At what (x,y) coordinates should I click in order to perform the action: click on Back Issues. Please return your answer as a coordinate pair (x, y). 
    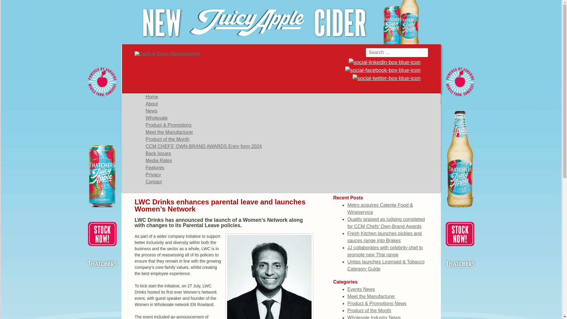
    Looking at the image, I should click on (158, 153).